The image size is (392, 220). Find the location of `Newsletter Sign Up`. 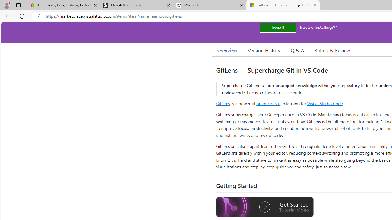

Newsletter Sign Up is located at coordinates (136, 5).